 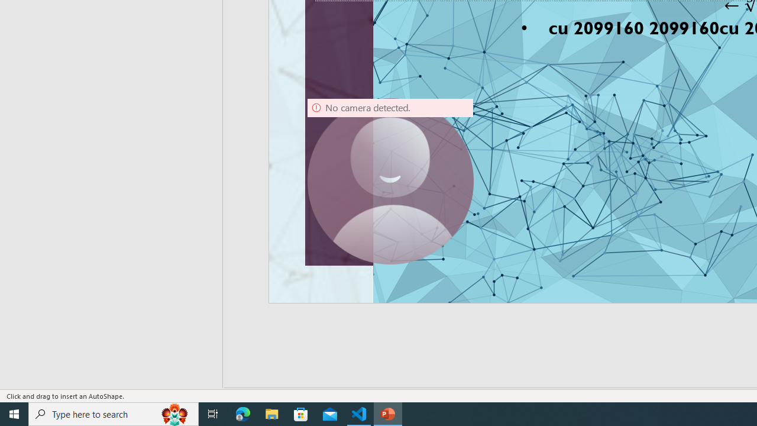 What do you see at coordinates (125, 372) in the screenshot?
I see `No Problems` at bounding box center [125, 372].